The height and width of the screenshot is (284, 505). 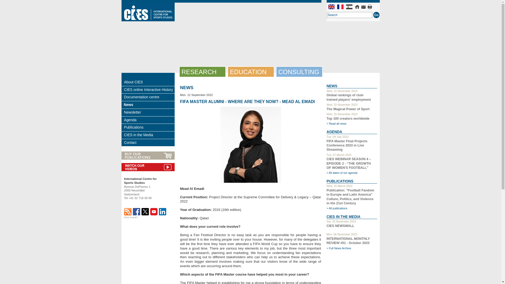 What do you see at coordinates (370, 7) in the screenshot?
I see `Print` at bounding box center [370, 7].